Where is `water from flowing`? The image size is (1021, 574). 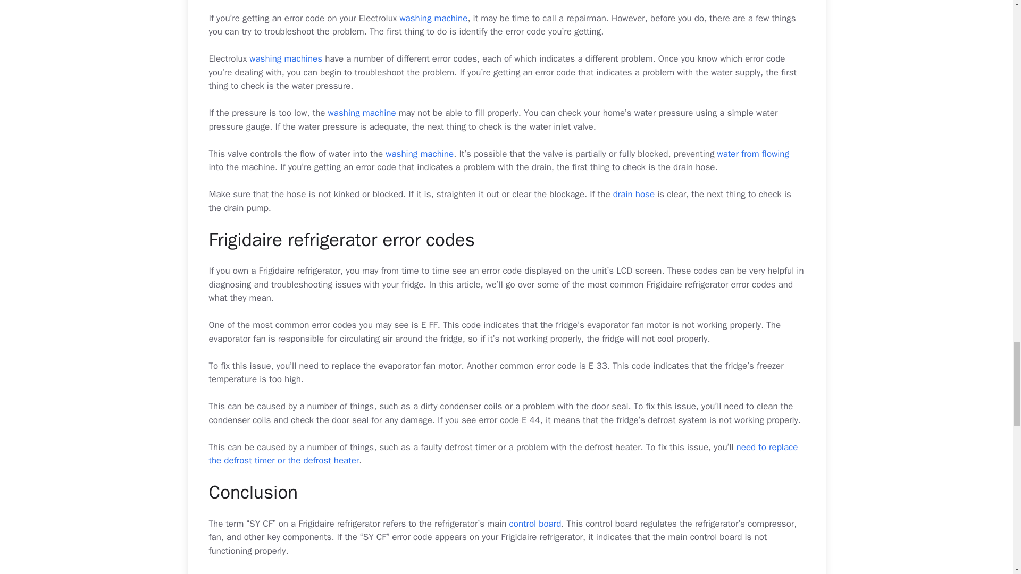
water from flowing is located at coordinates (753, 154).